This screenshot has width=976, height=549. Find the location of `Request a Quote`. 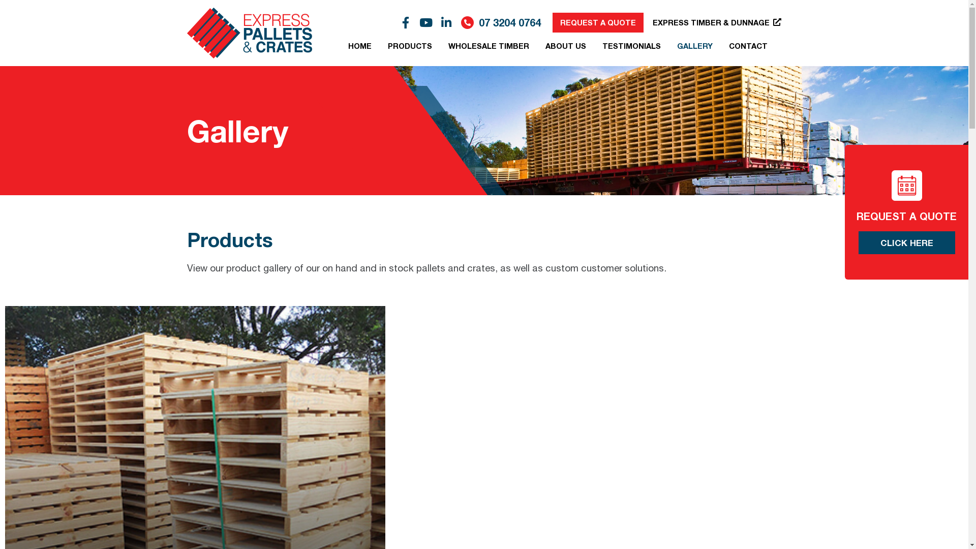

Request a Quote is located at coordinates (484, 381).